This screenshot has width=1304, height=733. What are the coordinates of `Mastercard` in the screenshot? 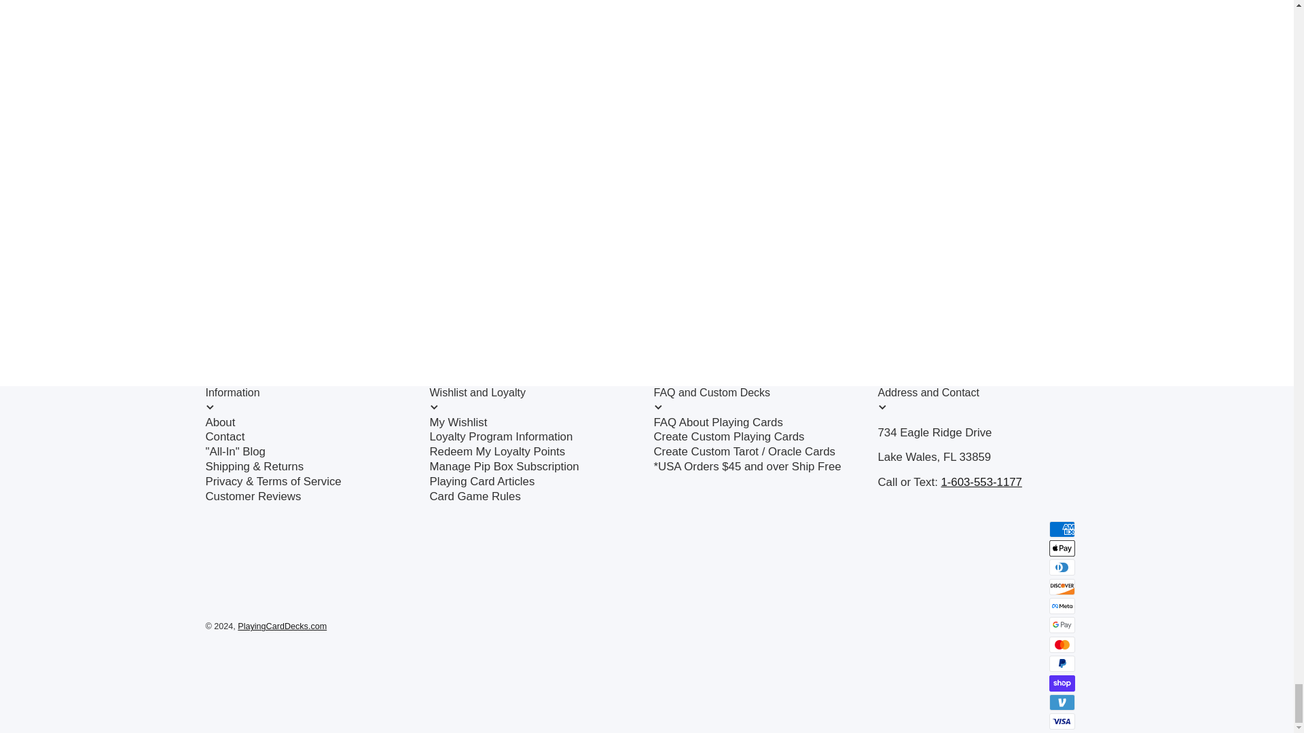 It's located at (1061, 645).